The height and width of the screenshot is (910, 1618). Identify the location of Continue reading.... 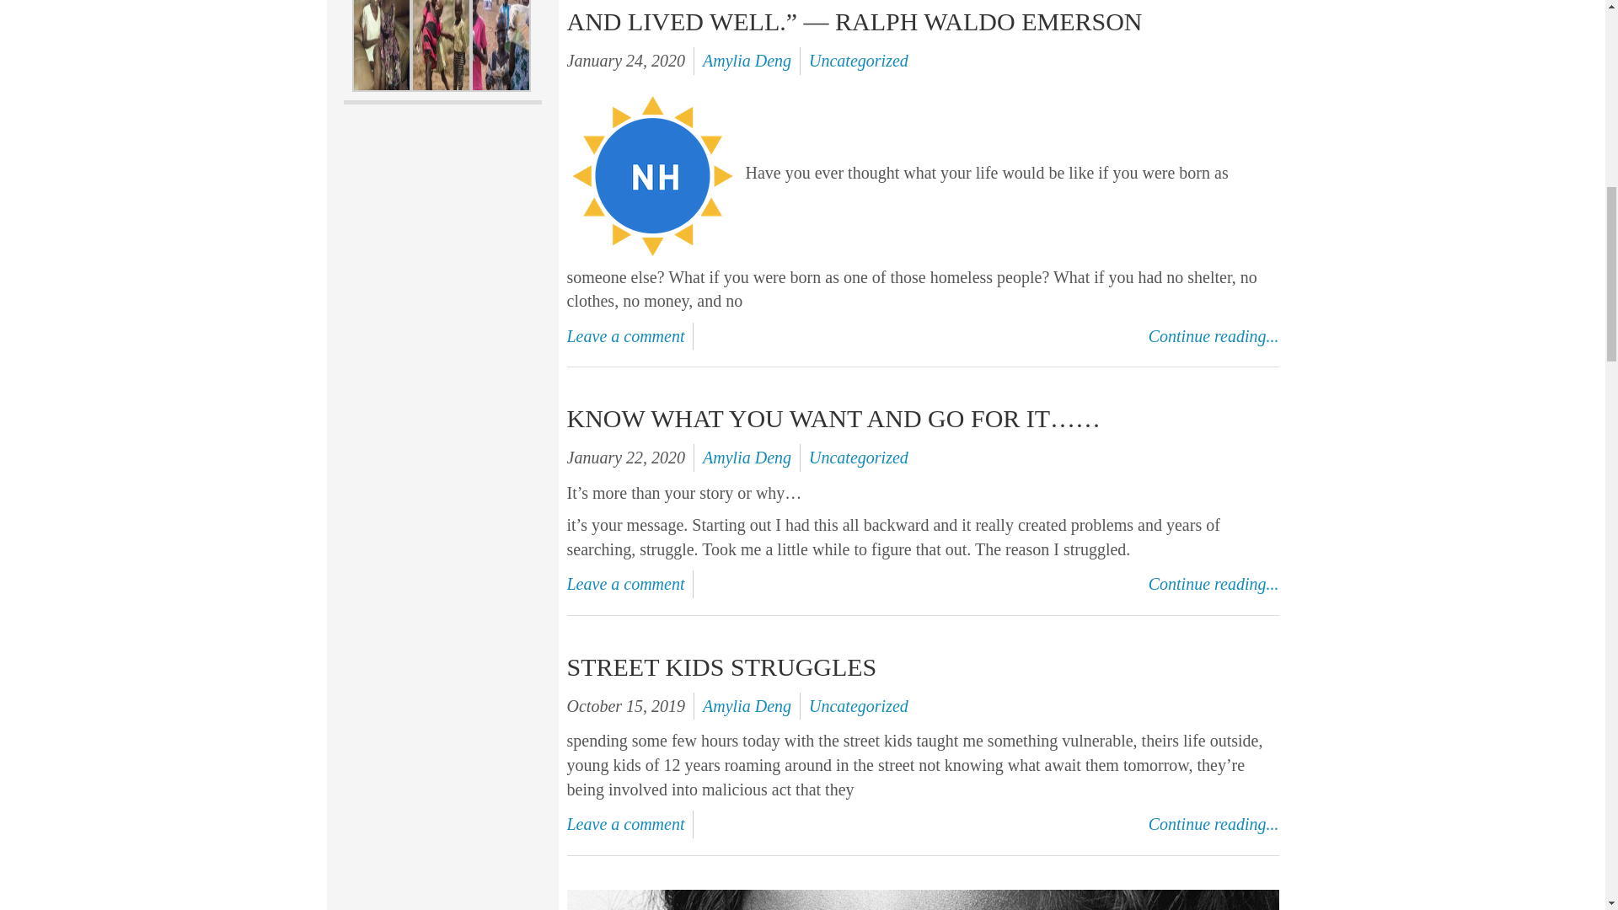
(1213, 336).